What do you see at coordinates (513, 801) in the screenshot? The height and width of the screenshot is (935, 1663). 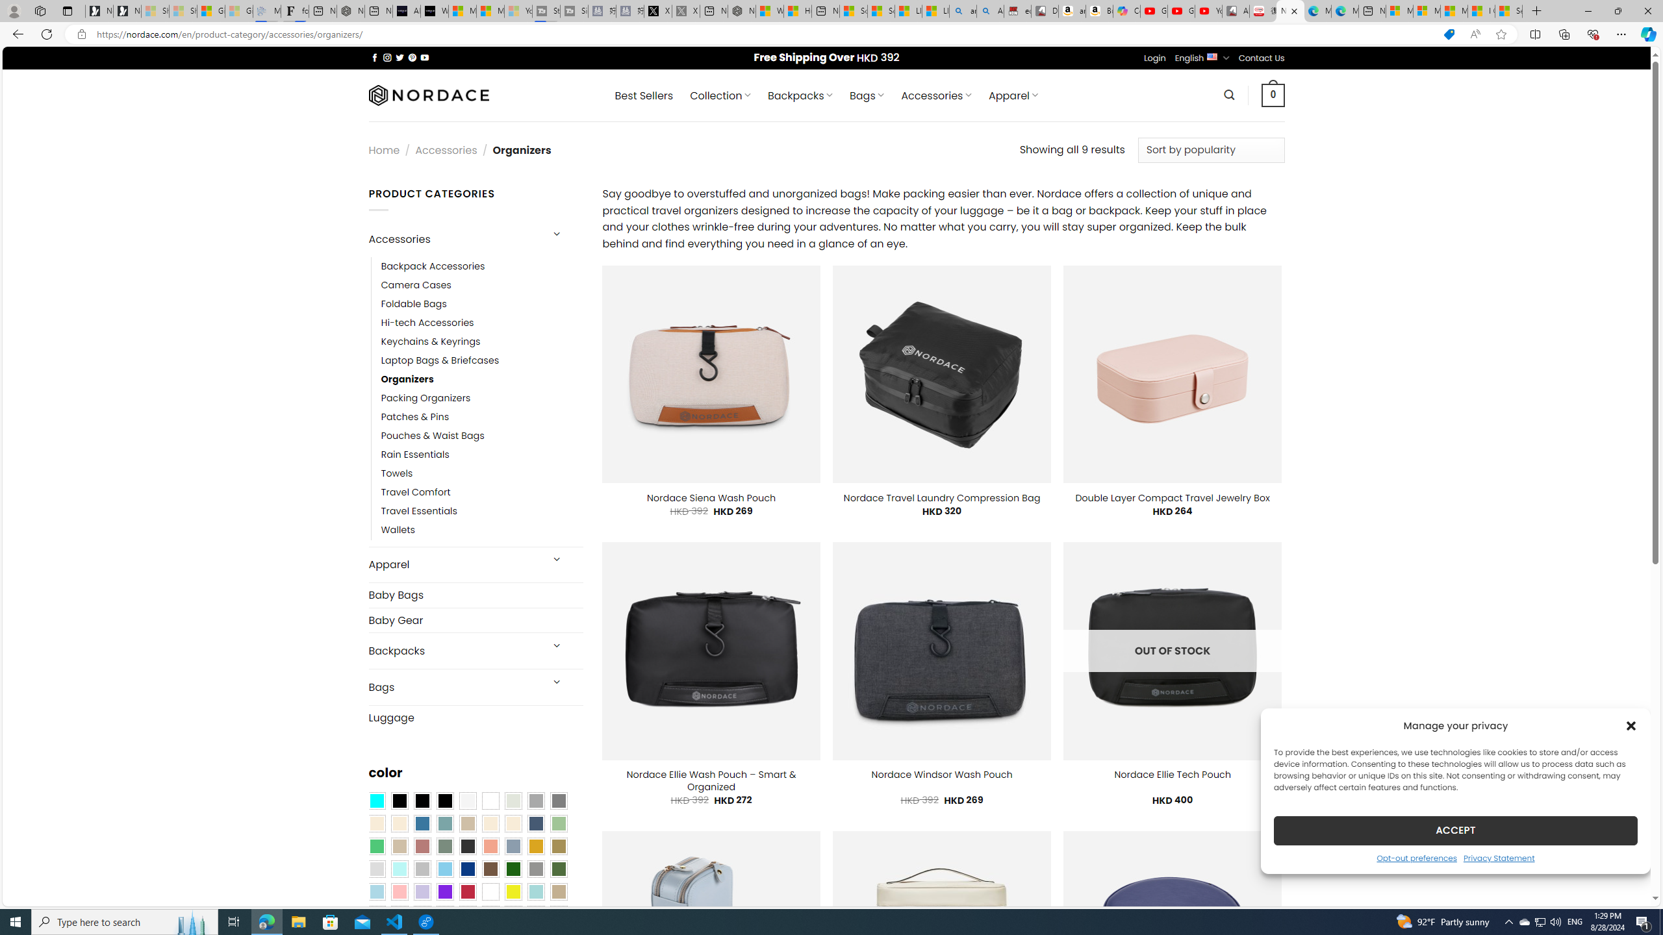 I see `Ash Gray` at bounding box center [513, 801].